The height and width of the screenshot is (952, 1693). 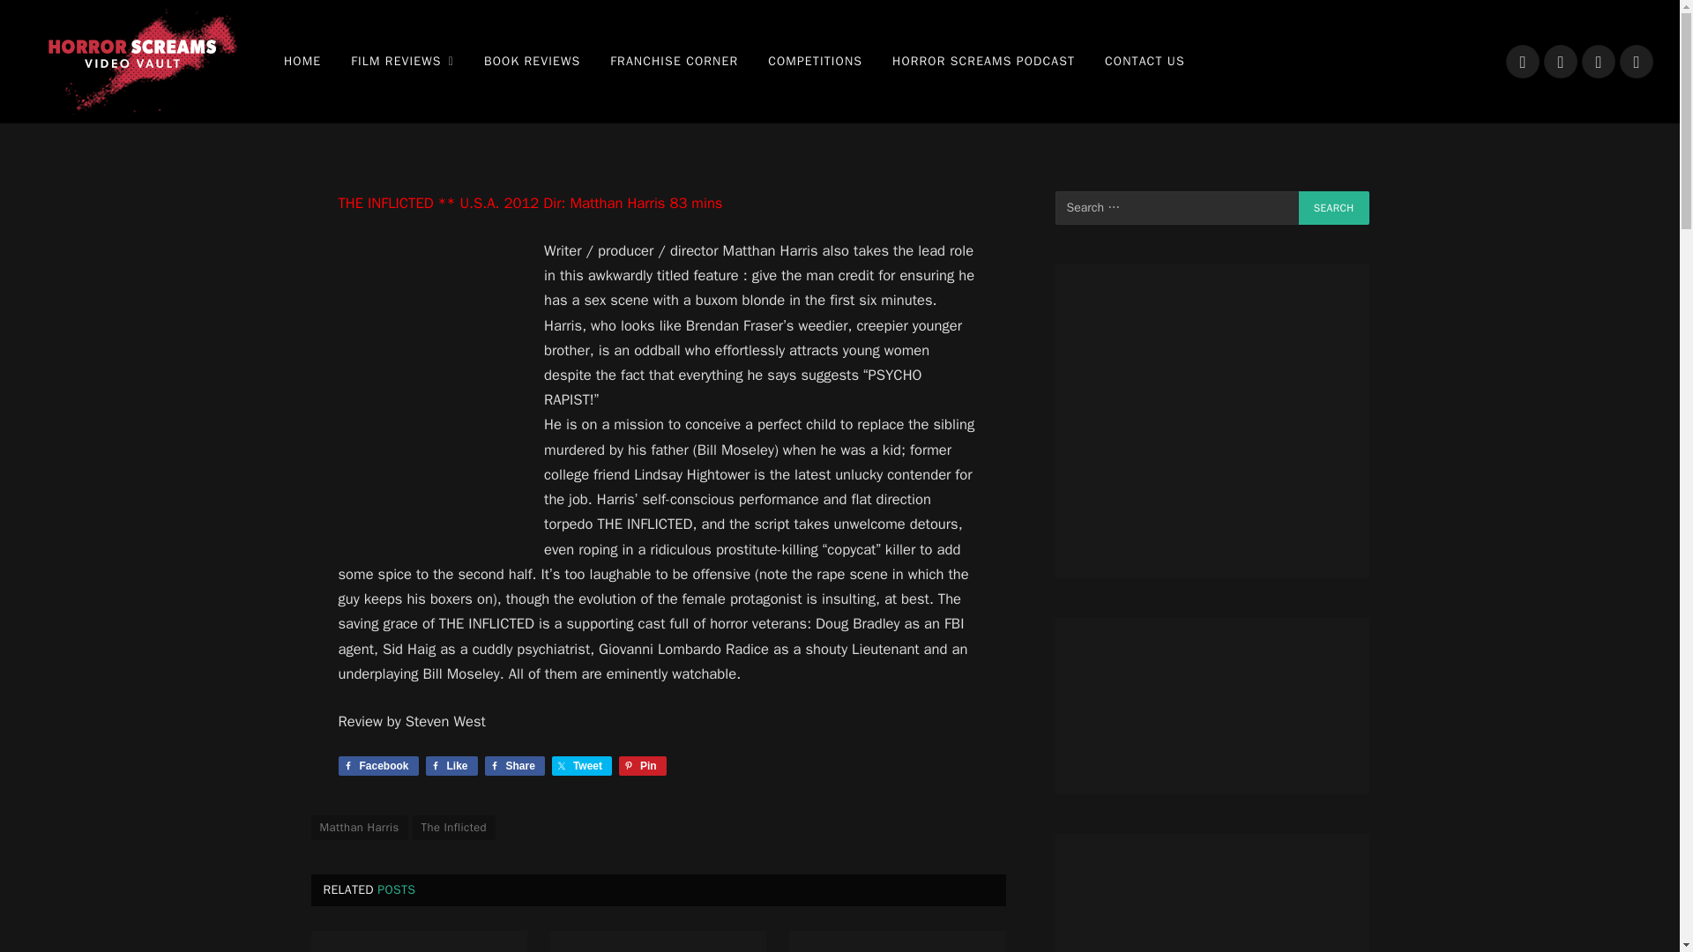 What do you see at coordinates (815, 62) in the screenshot?
I see `COMPETITIONS` at bounding box center [815, 62].